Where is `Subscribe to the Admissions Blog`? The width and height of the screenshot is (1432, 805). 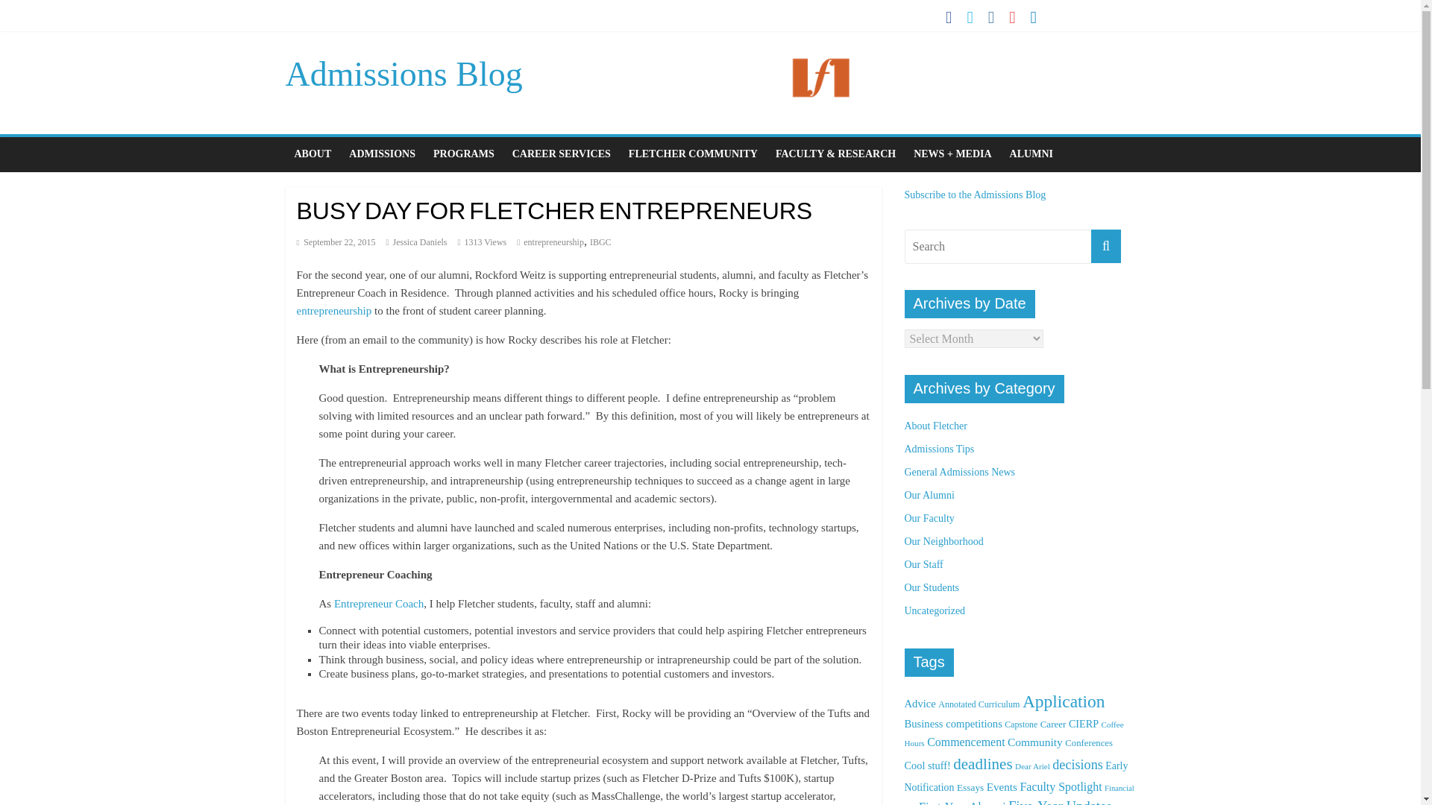
Subscribe to the Admissions Blog is located at coordinates (974, 194).